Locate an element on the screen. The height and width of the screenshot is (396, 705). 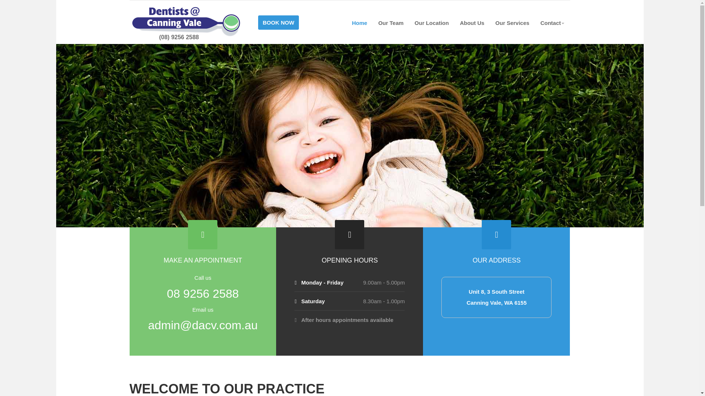
Our Location is located at coordinates (431, 23).